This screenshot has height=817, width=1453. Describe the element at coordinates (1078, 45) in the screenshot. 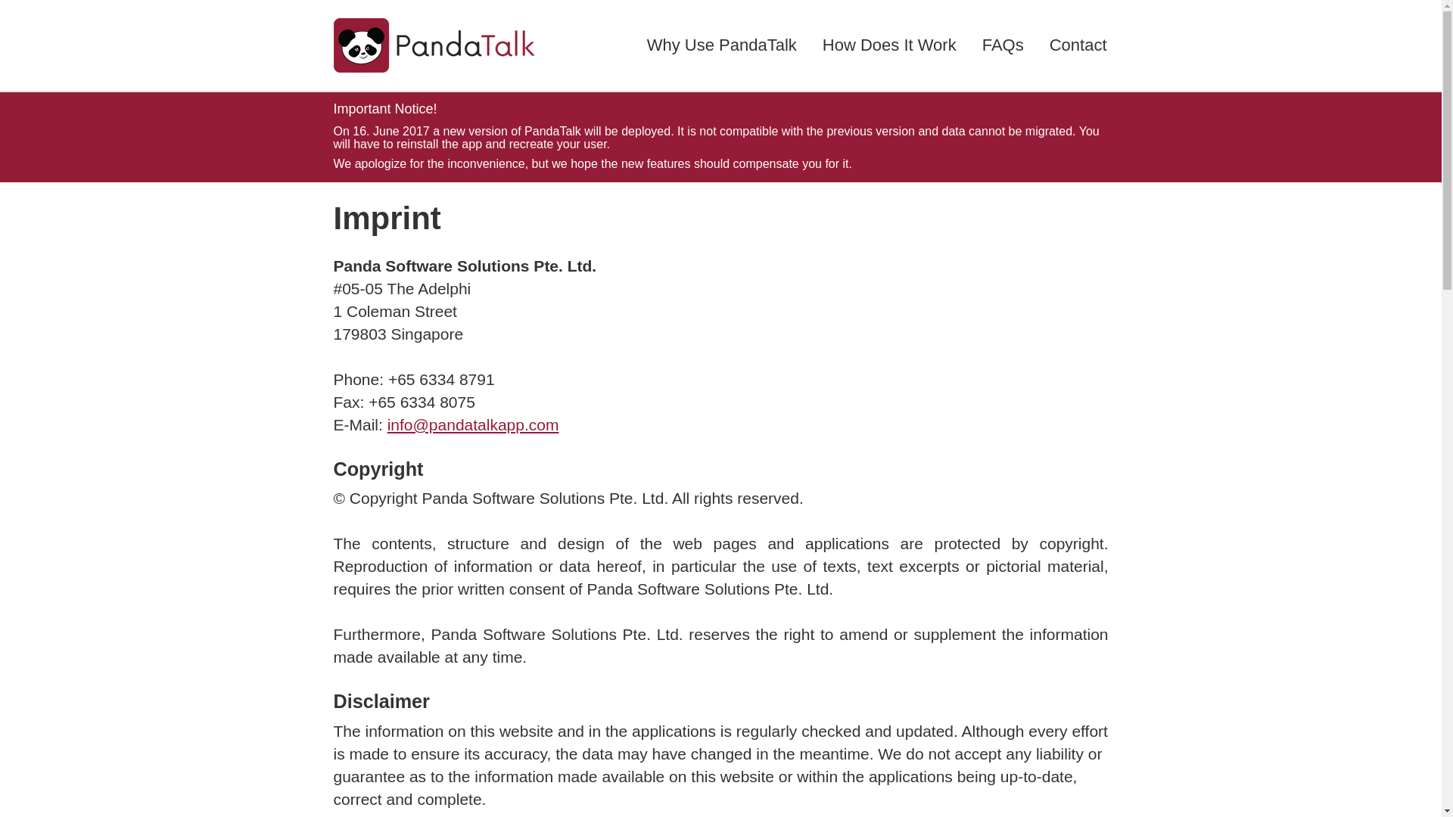

I see `Contact` at that location.